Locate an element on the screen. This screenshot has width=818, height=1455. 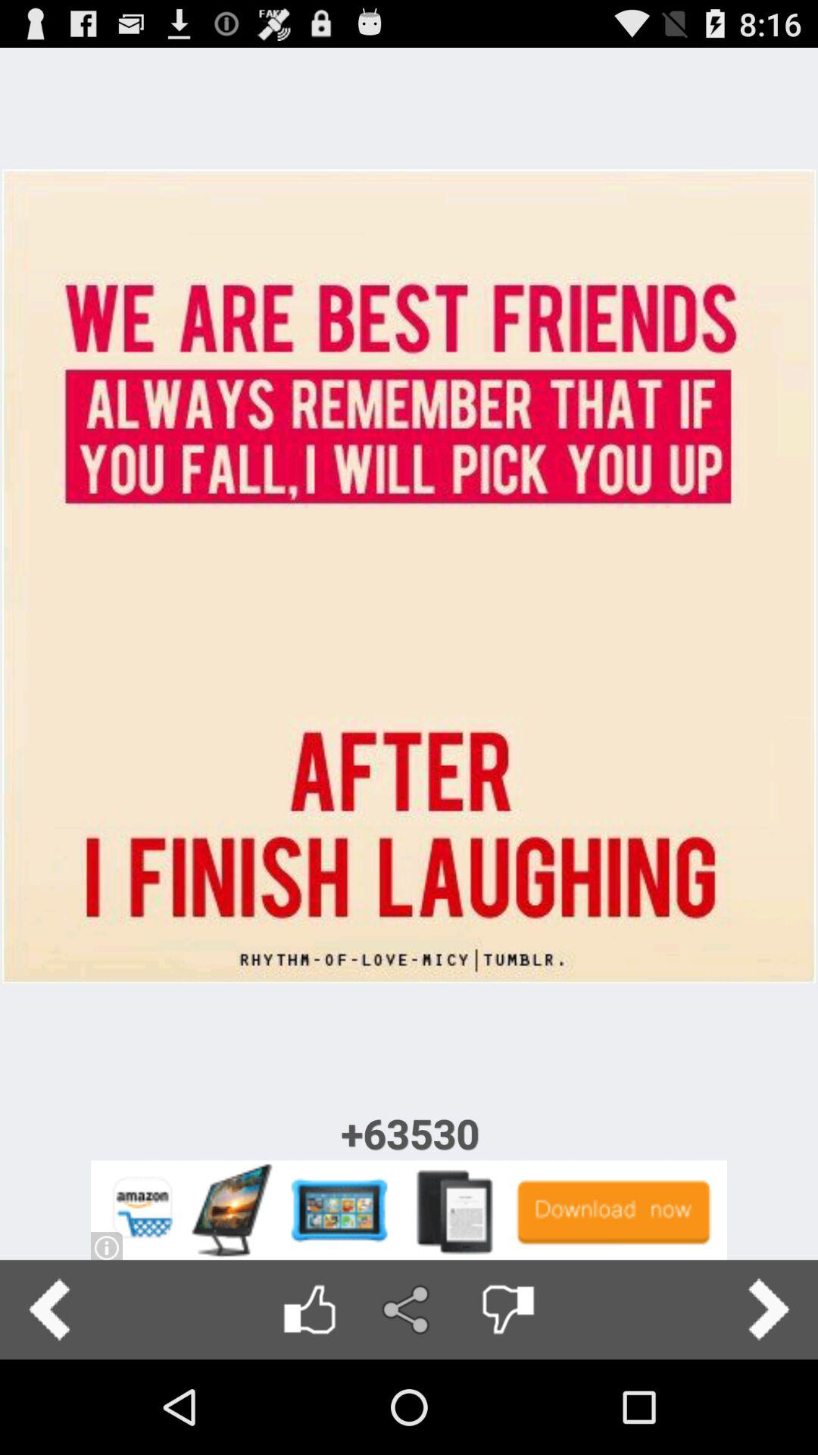
go to previous page is located at coordinates (50, 1309).